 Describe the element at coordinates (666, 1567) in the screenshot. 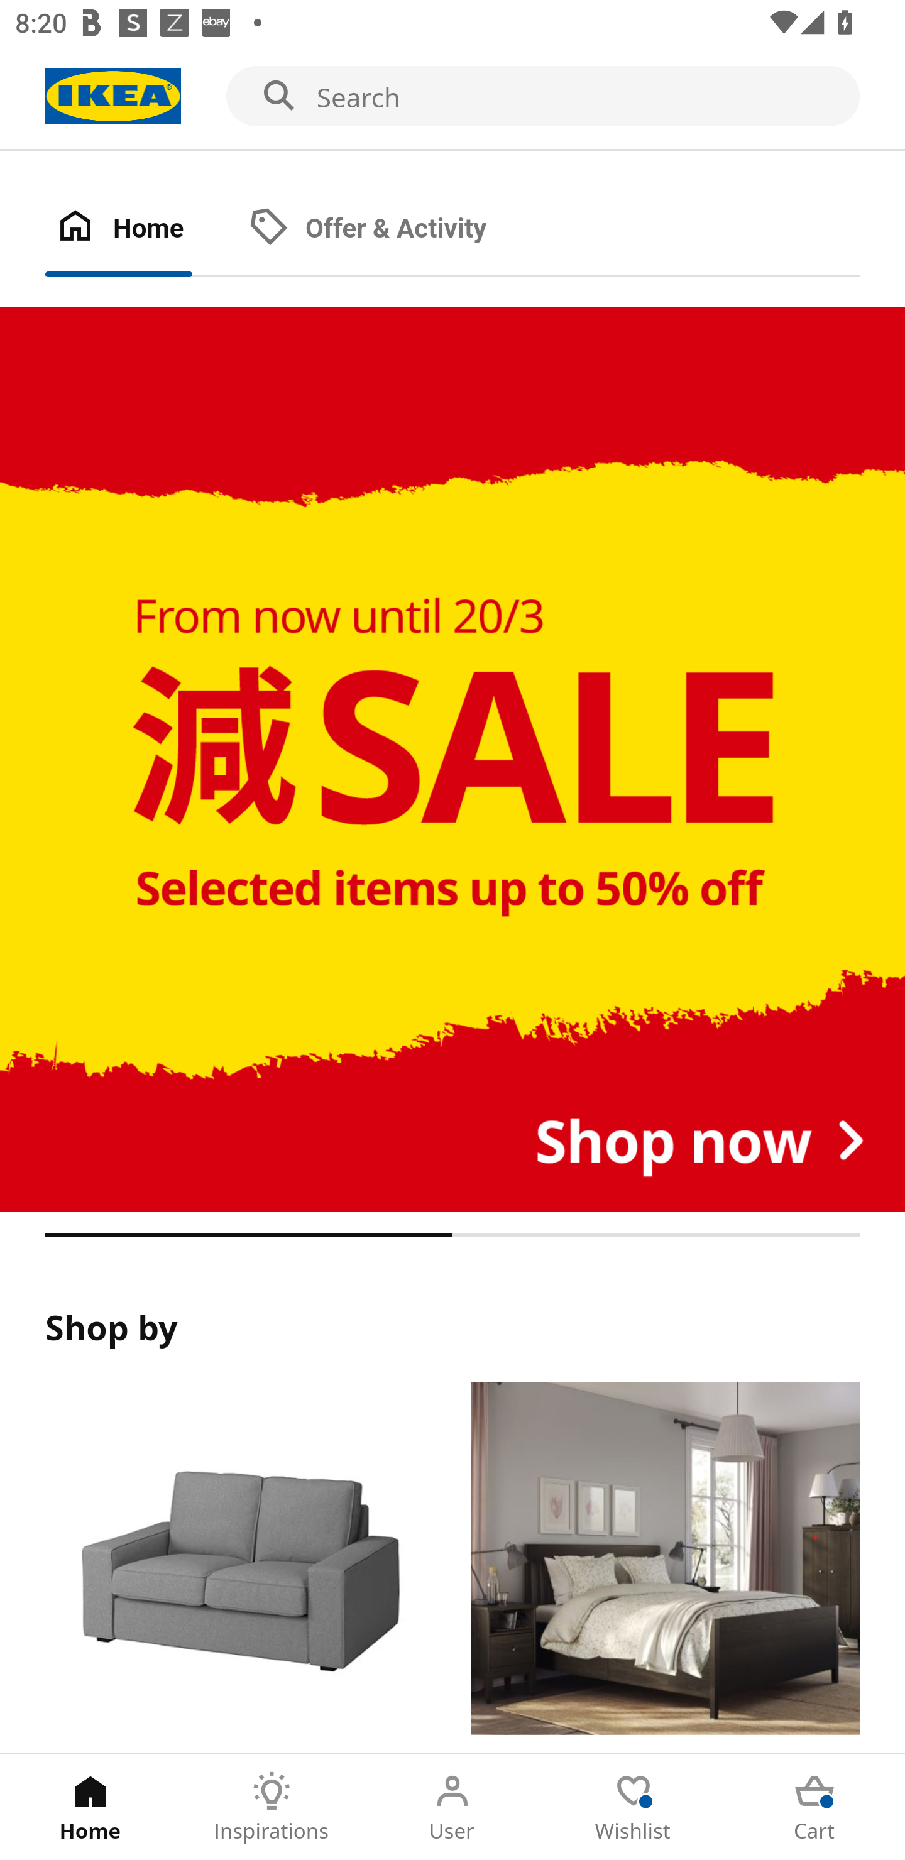

I see `Rooms` at that location.